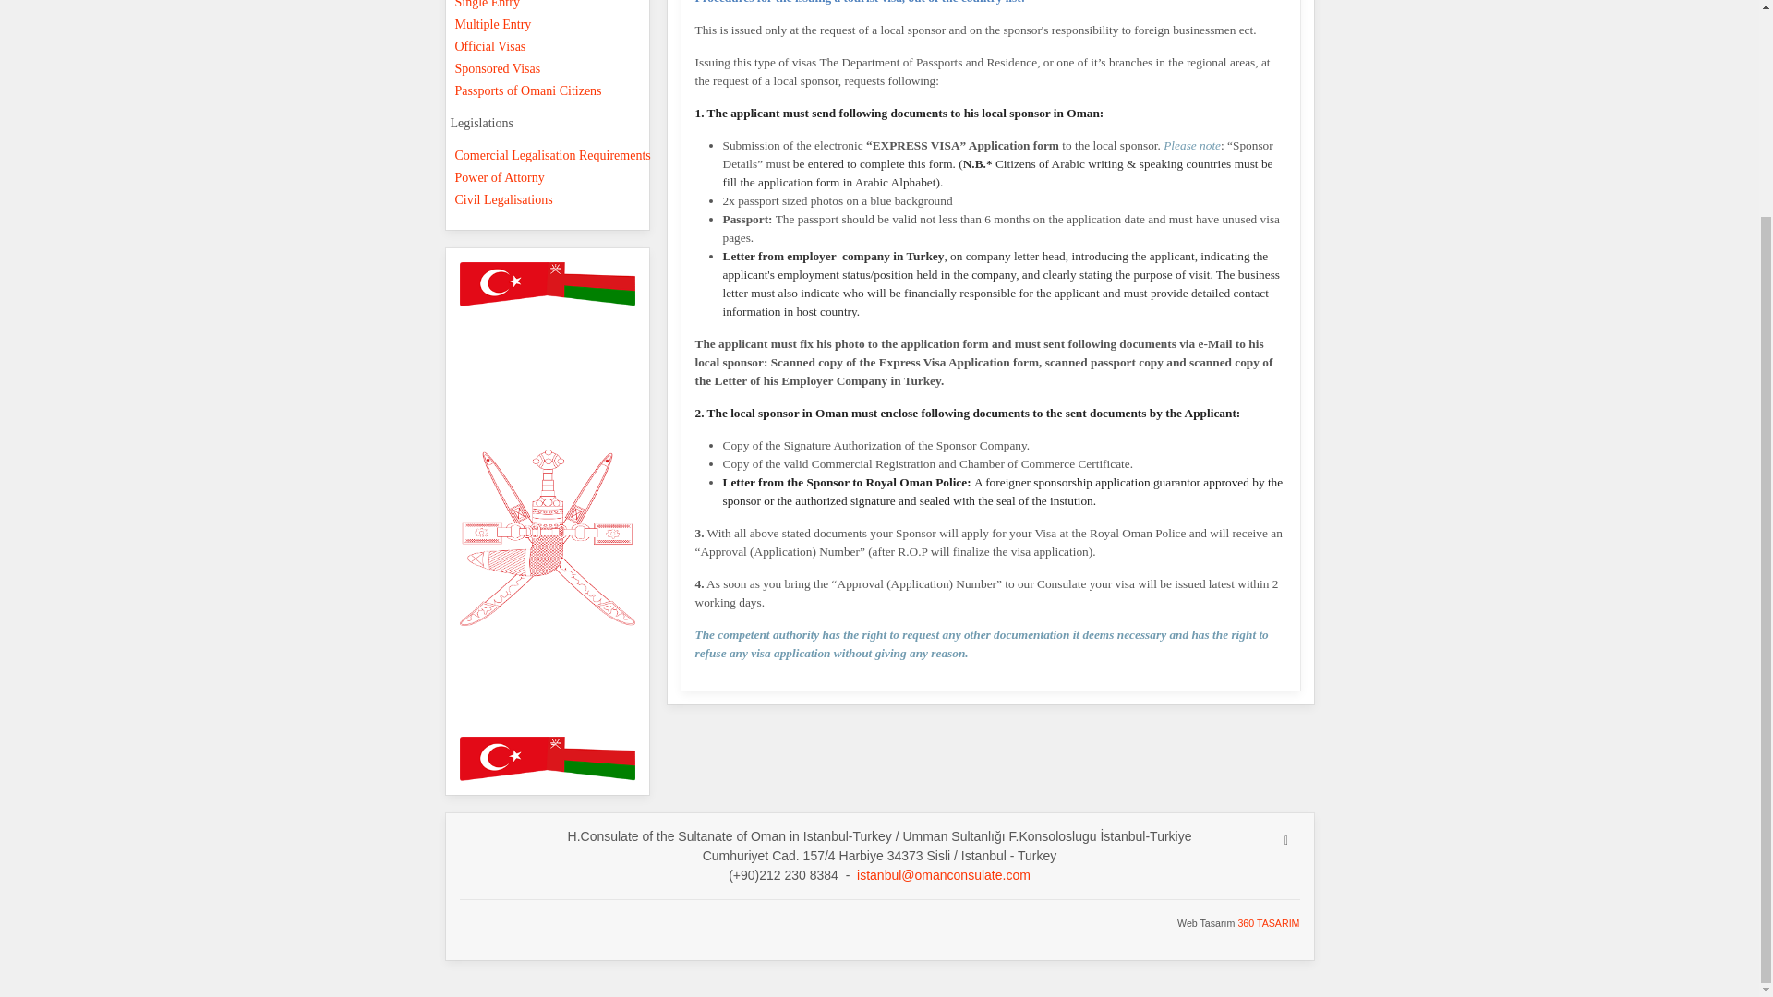 This screenshot has height=997, width=1773. I want to click on Civil Legalisations, so click(554, 199).